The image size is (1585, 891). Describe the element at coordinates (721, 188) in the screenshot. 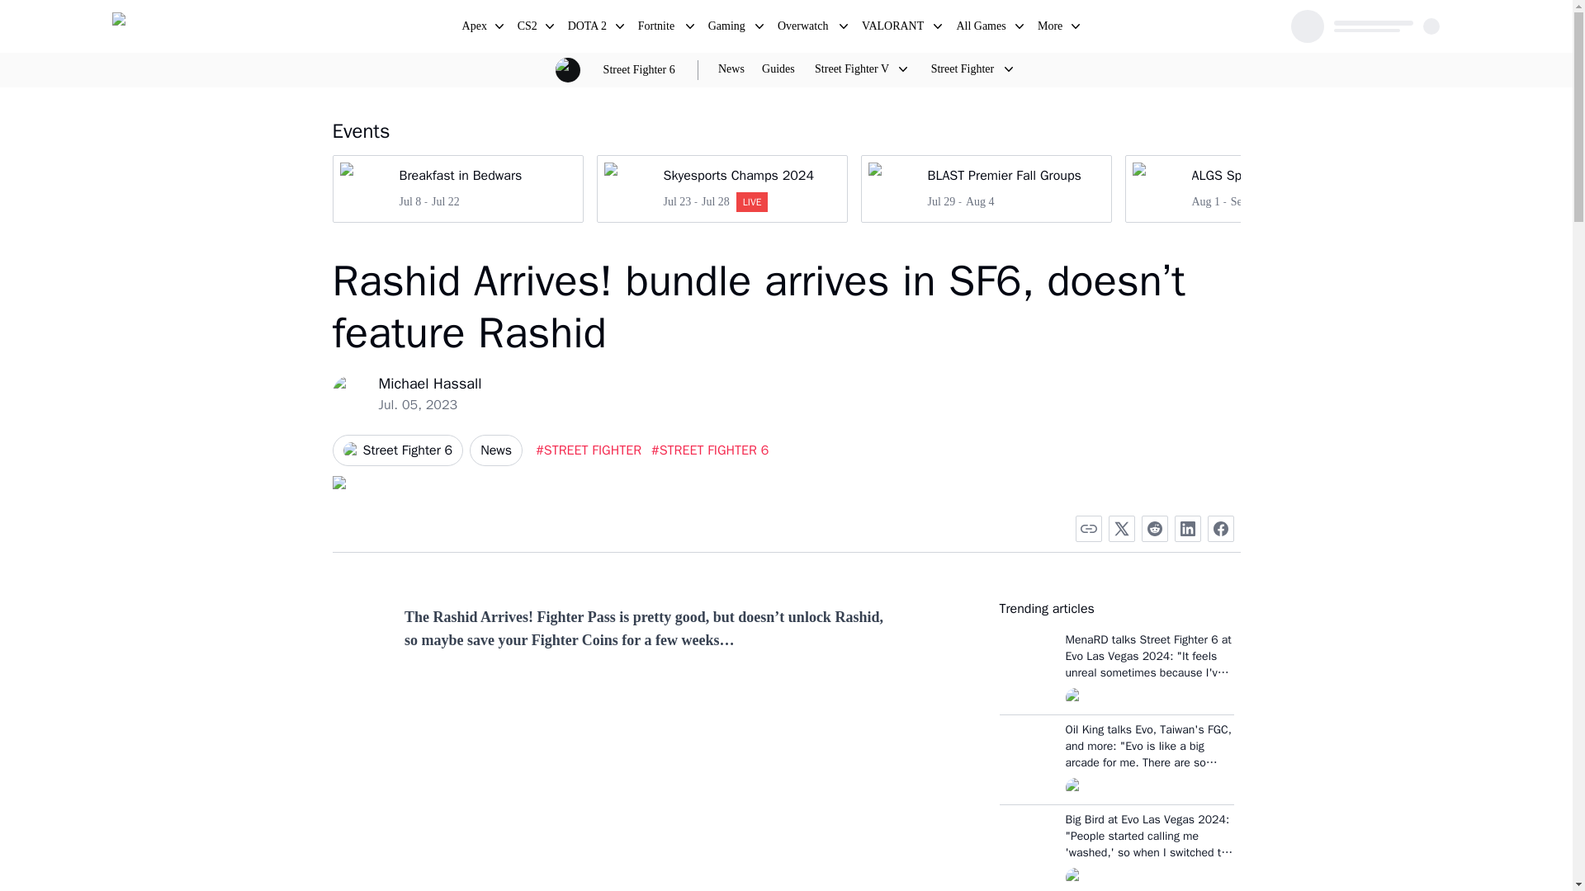

I see `DOTA 2` at that location.